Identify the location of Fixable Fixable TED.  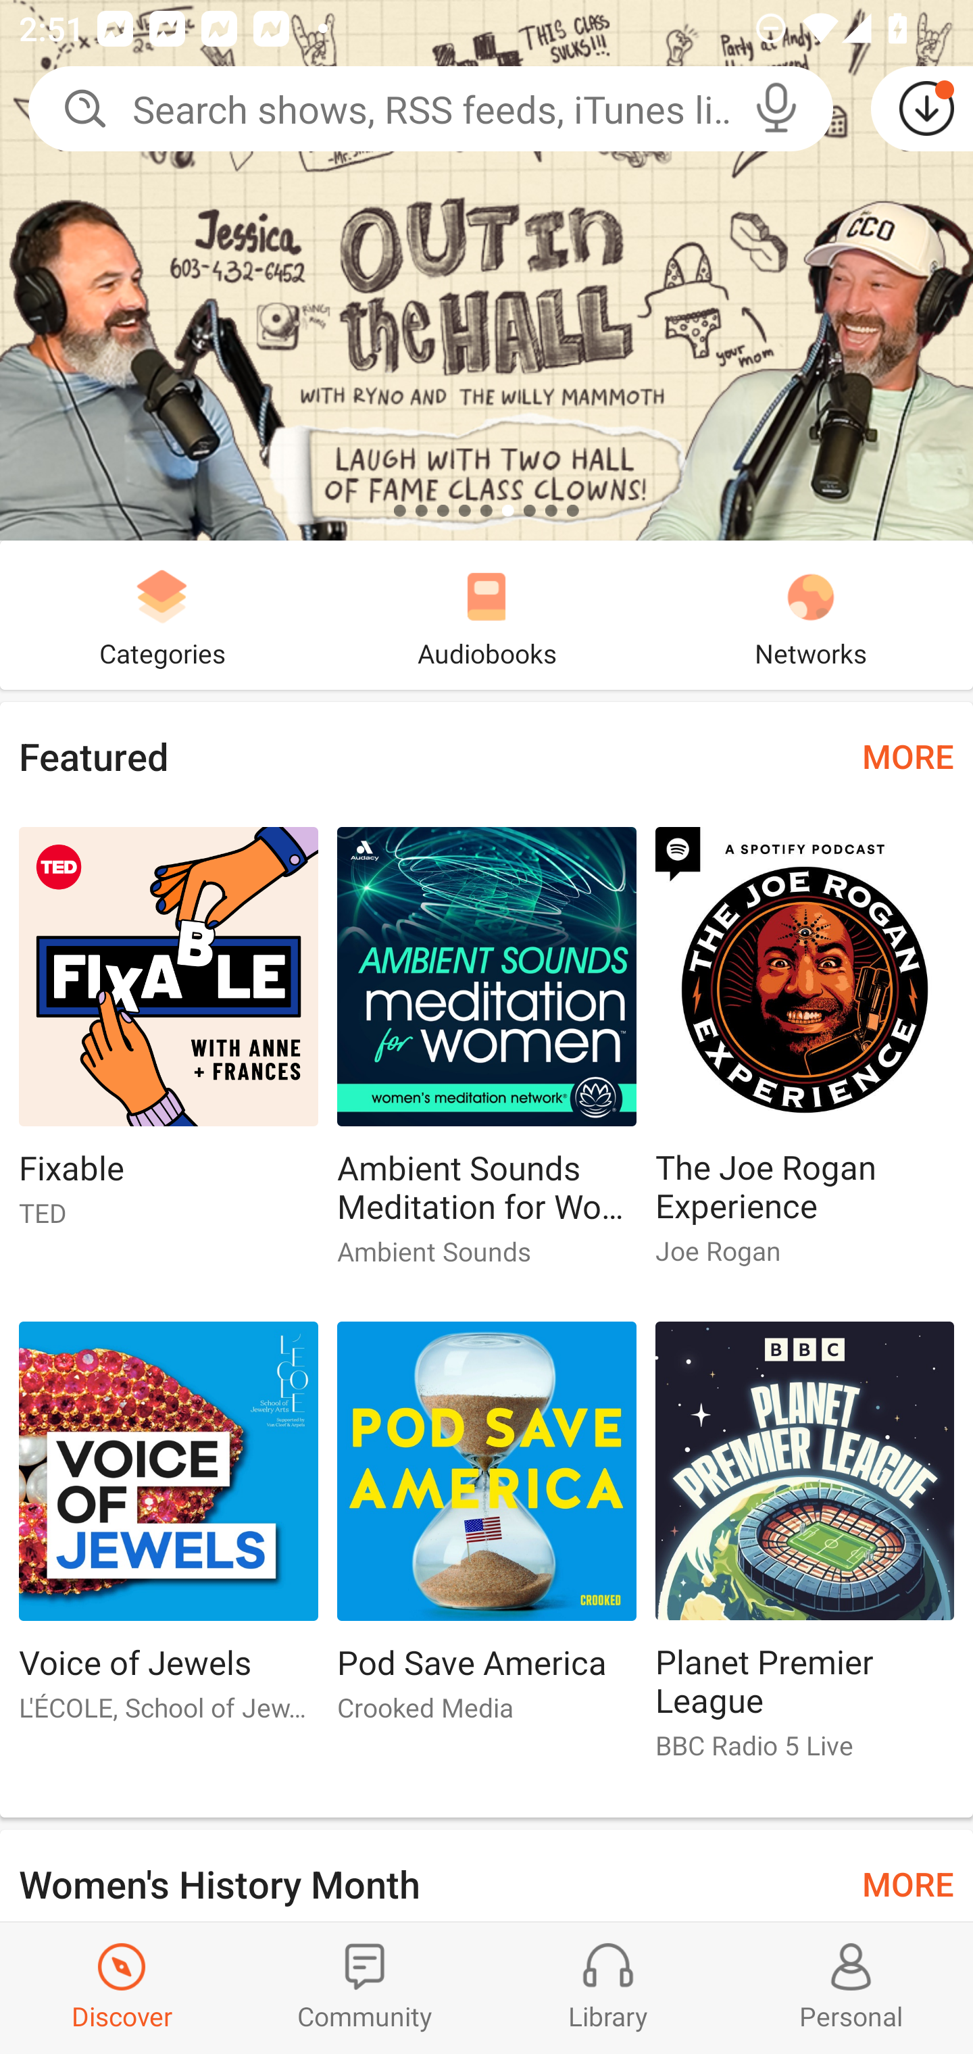
(168, 1038).